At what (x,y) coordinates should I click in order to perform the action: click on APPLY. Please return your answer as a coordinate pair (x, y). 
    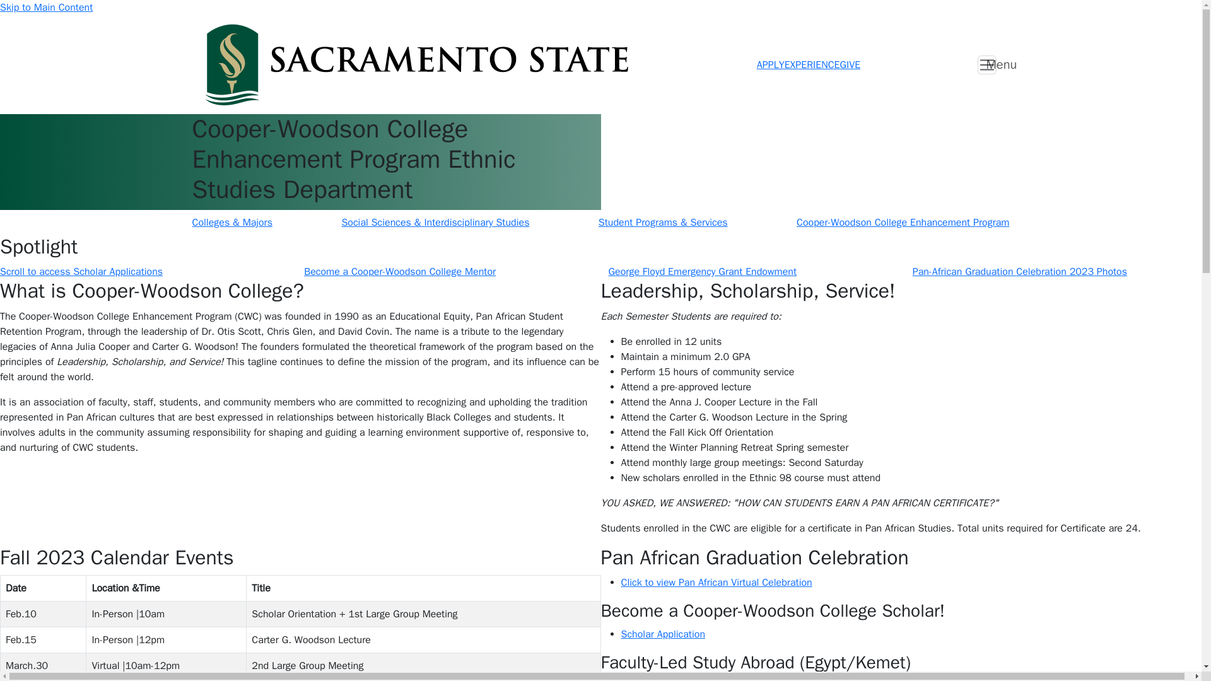
    Looking at the image, I should click on (771, 64).